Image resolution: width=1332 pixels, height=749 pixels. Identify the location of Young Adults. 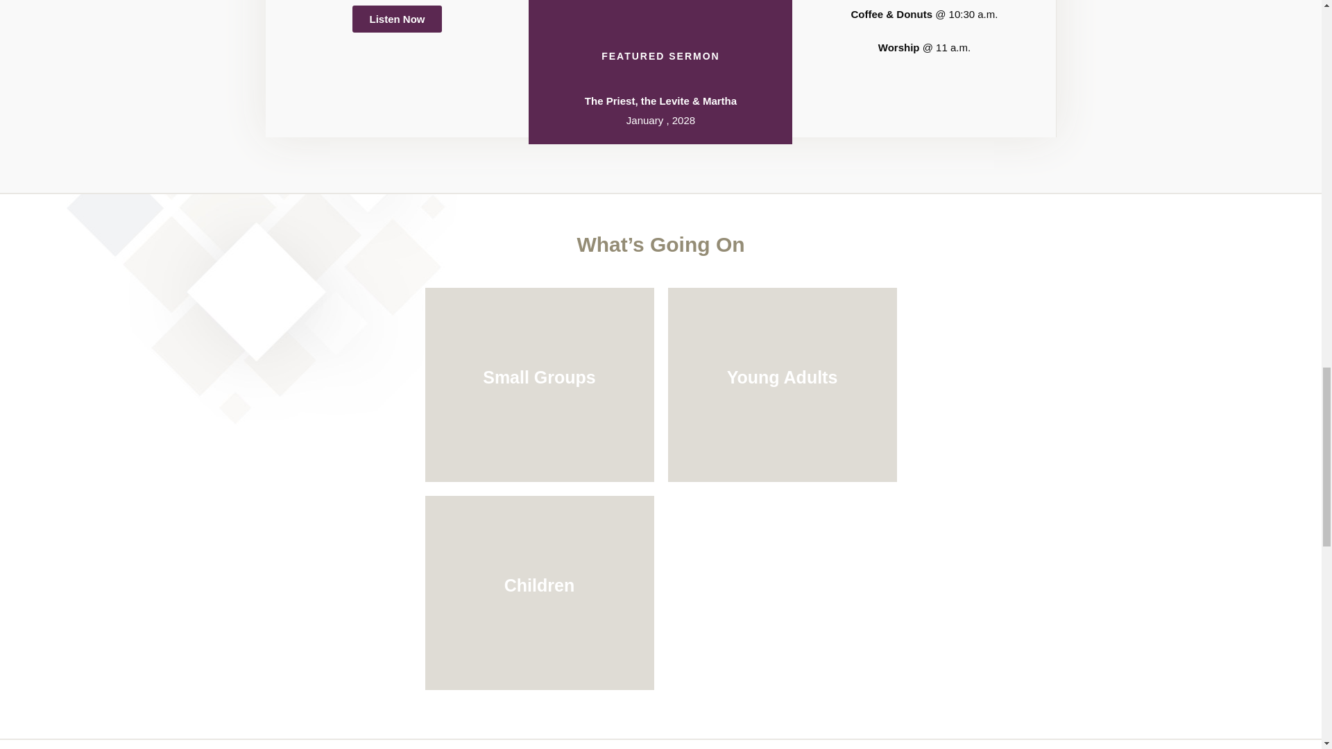
(781, 384).